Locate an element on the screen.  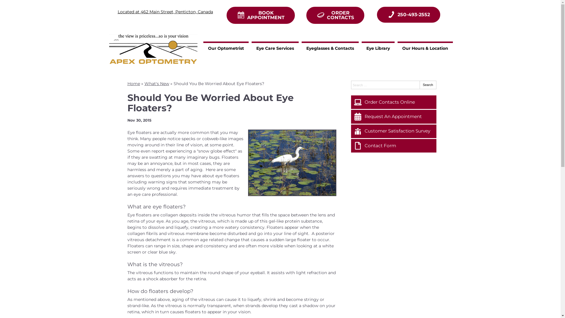
Search is located at coordinates (428, 85).